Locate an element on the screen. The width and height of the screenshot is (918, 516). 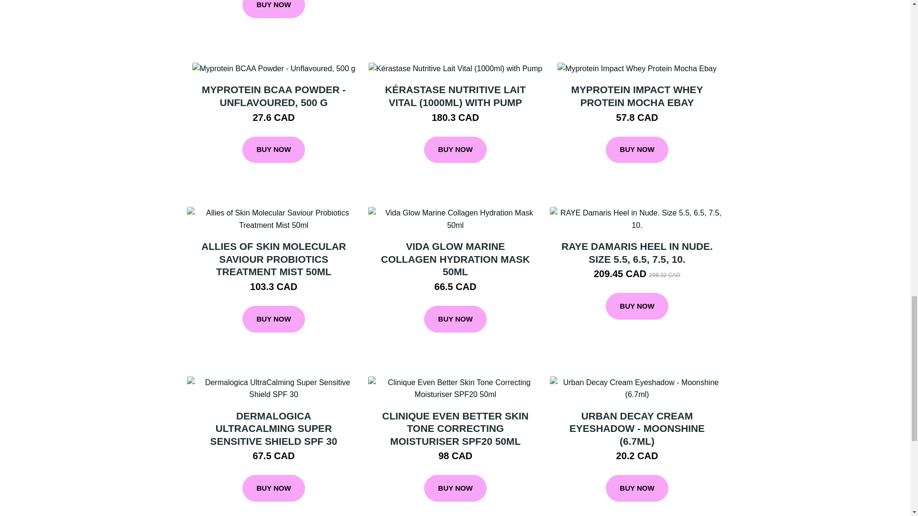
BUY NOW is located at coordinates (273, 9).